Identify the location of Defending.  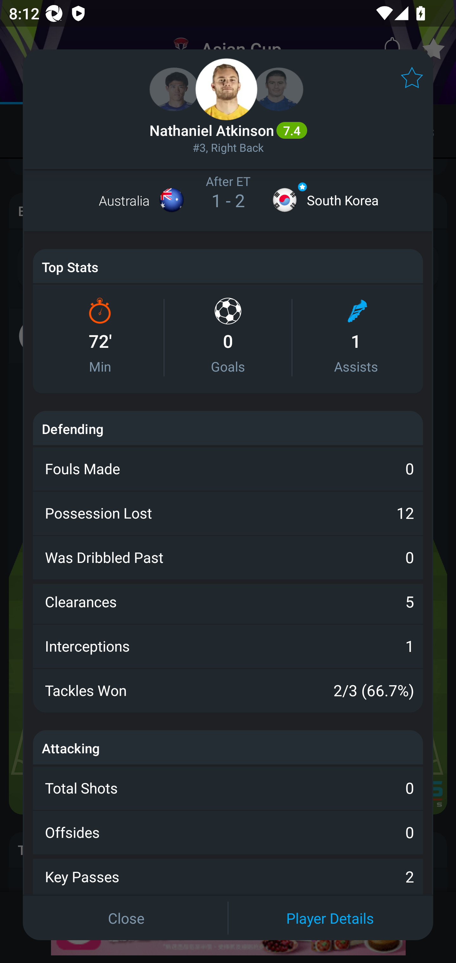
(73, 428).